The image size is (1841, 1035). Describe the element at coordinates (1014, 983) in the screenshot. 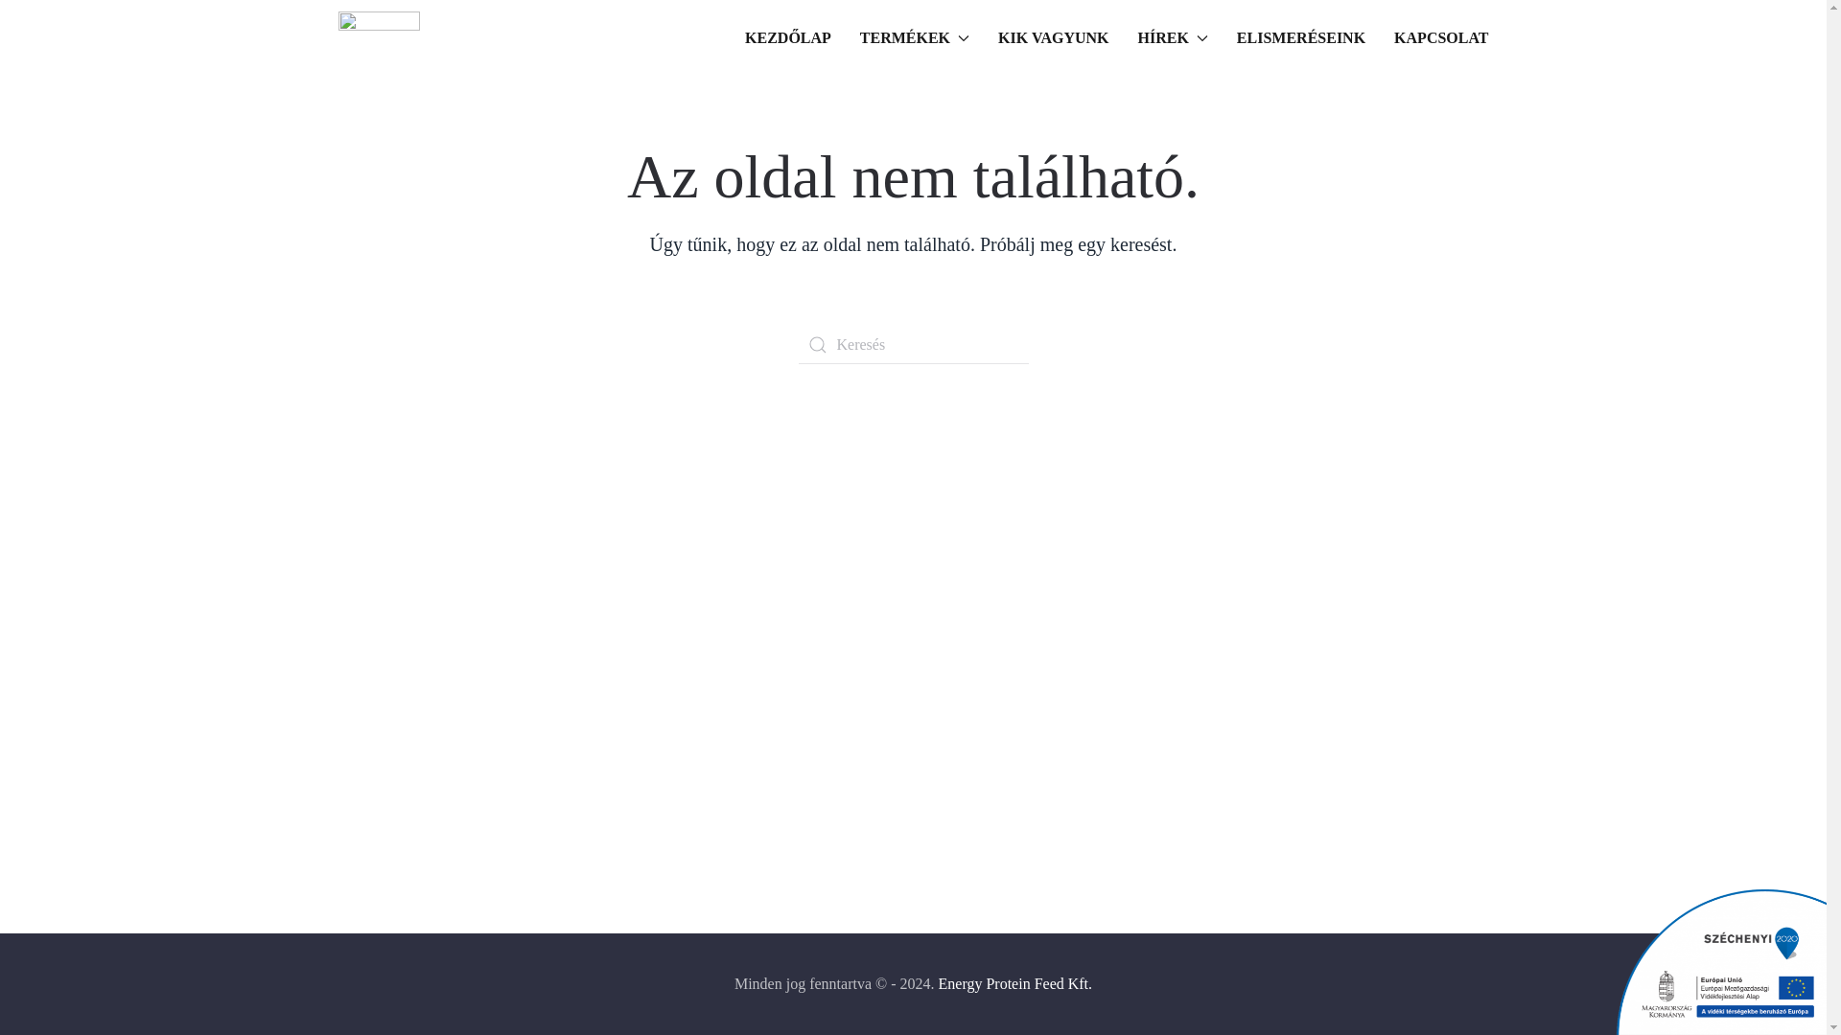

I see `Energy Protein Feed Kft.` at that location.